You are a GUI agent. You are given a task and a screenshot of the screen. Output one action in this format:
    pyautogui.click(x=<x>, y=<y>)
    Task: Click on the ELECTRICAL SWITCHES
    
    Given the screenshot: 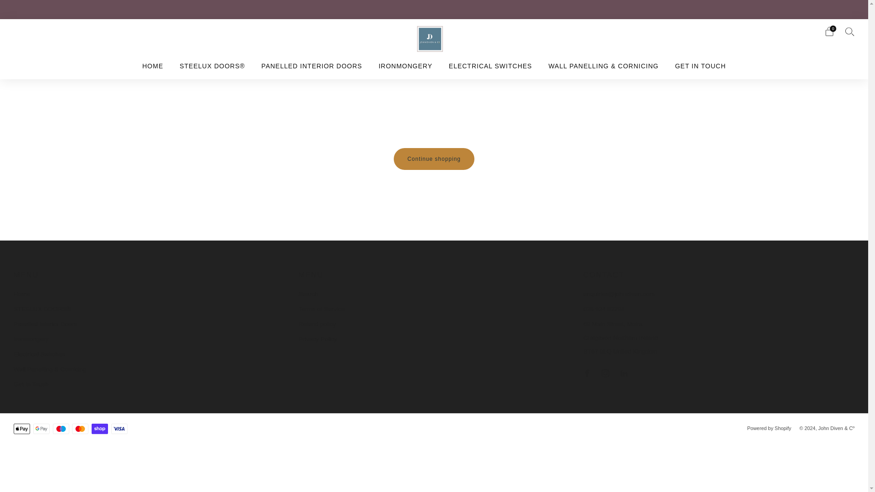 What is the action you would take?
    pyautogui.click(x=490, y=66)
    